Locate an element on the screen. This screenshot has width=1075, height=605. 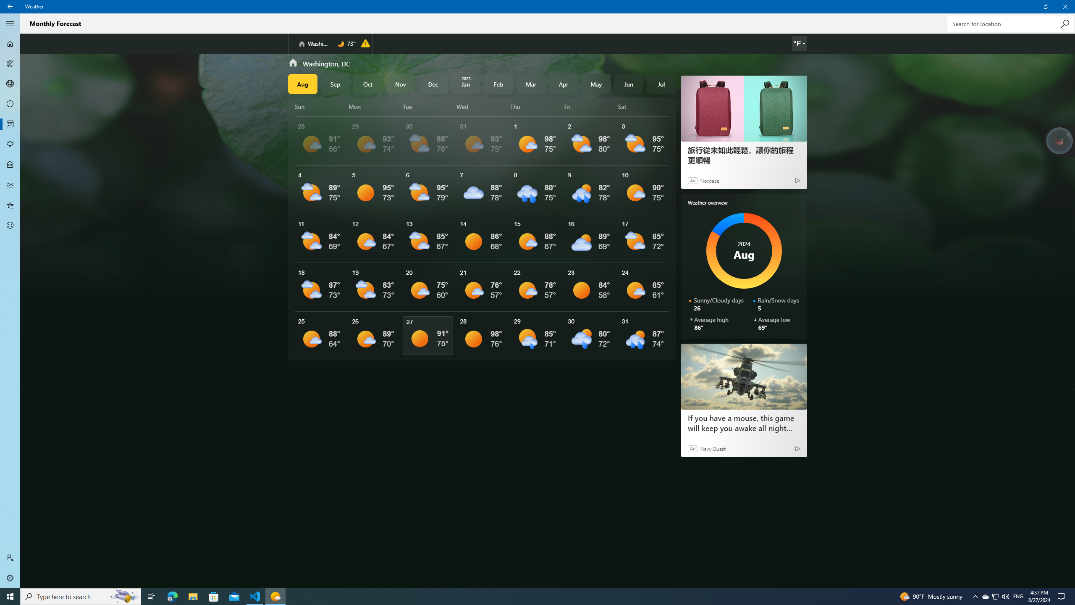
Search is located at coordinates (1065, 24).